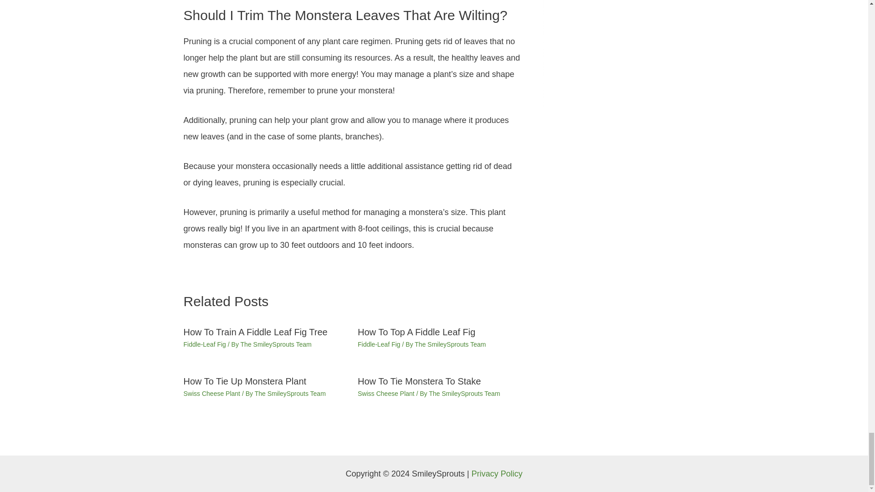  I want to click on How To Train A Fiddle Leaf Fig Tree, so click(255, 332).